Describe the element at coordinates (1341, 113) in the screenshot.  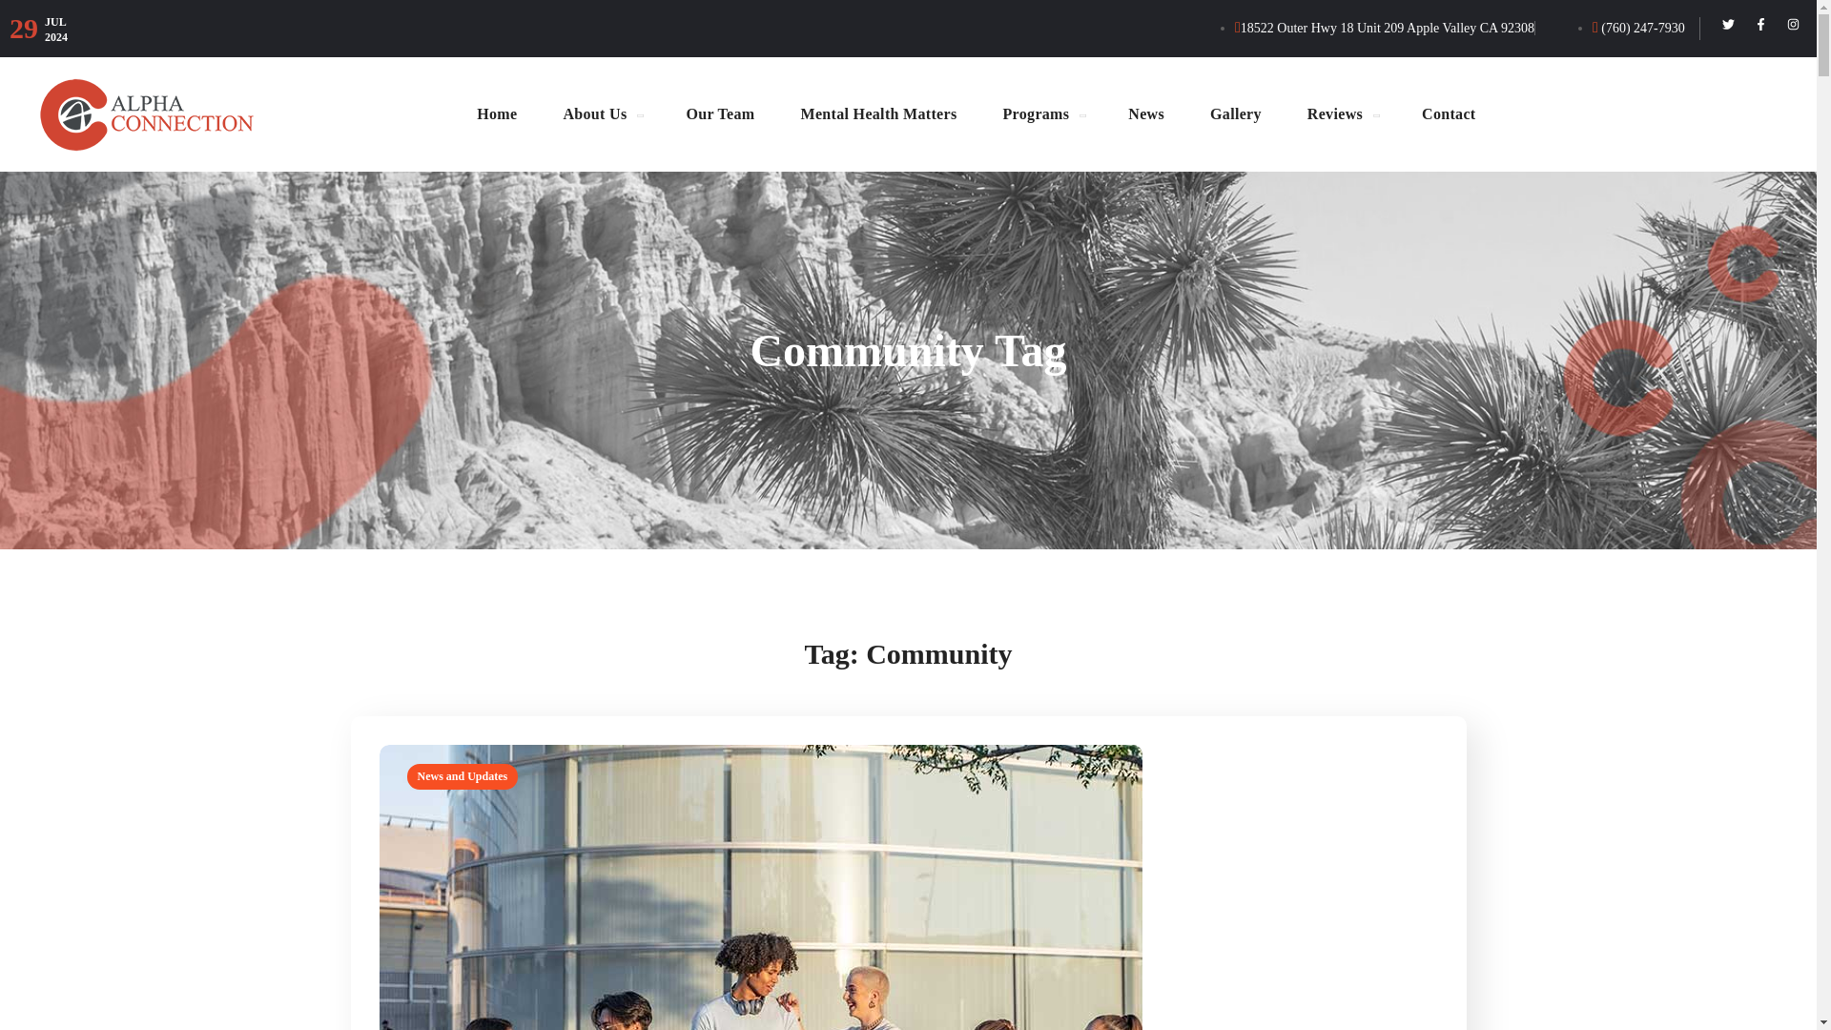
I see `Reviews` at that location.